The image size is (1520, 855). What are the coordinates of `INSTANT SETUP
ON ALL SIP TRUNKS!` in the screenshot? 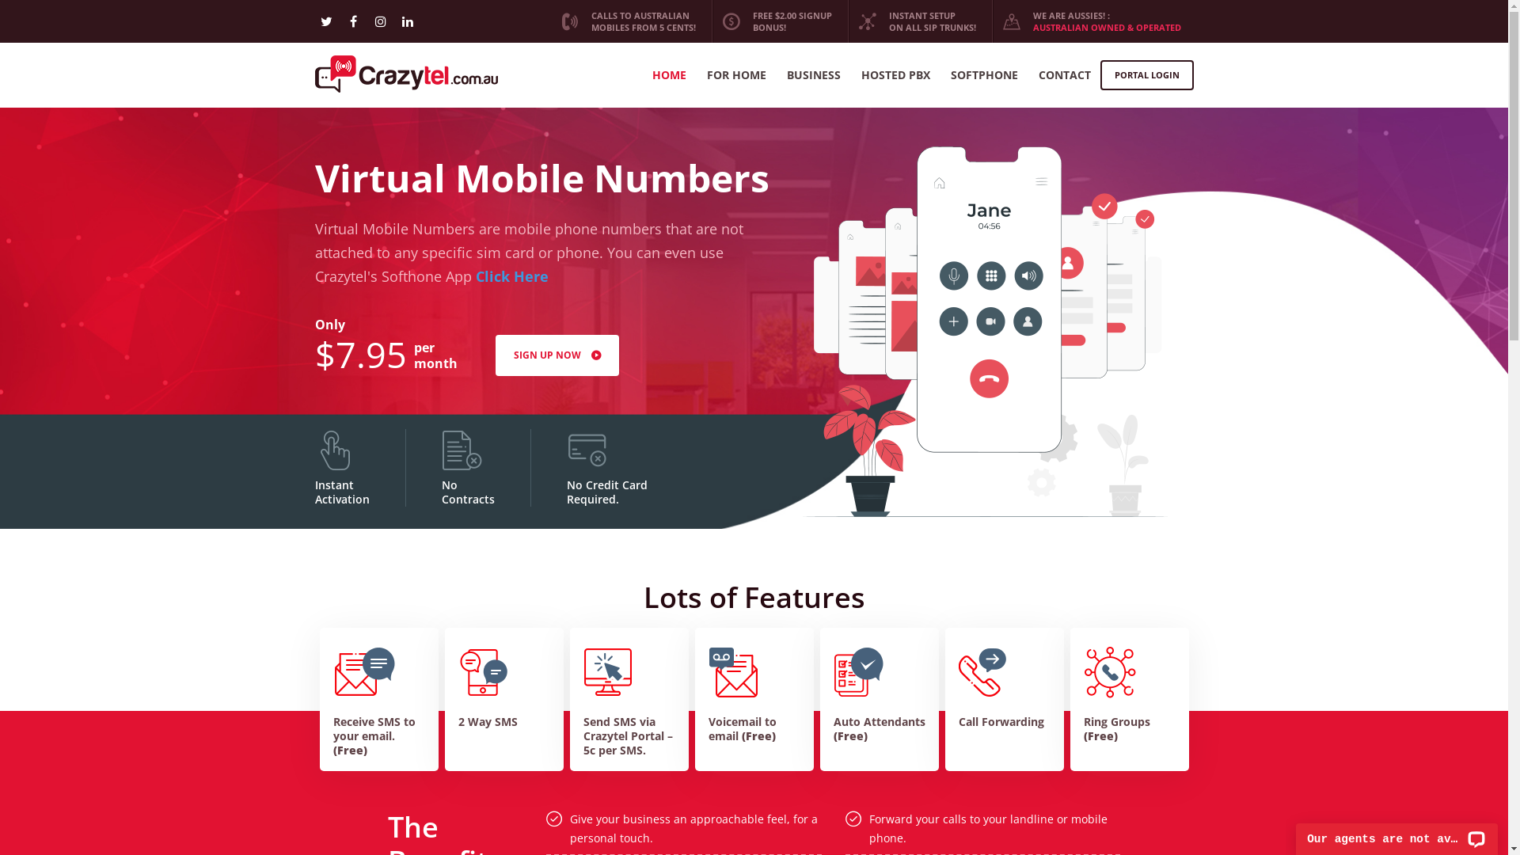 It's located at (918, 21).